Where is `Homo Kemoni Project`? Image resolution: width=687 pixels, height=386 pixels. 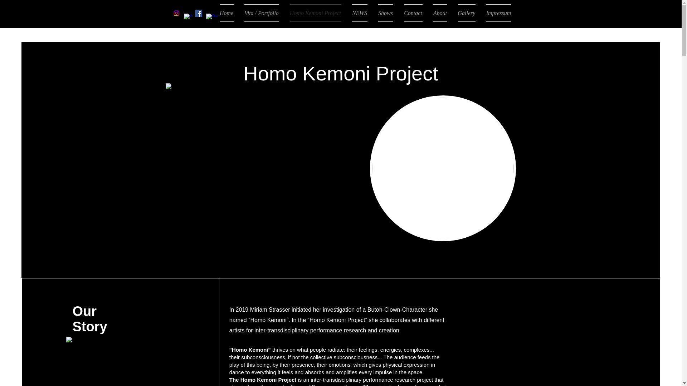
Homo Kemoni Project is located at coordinates (315, 13).